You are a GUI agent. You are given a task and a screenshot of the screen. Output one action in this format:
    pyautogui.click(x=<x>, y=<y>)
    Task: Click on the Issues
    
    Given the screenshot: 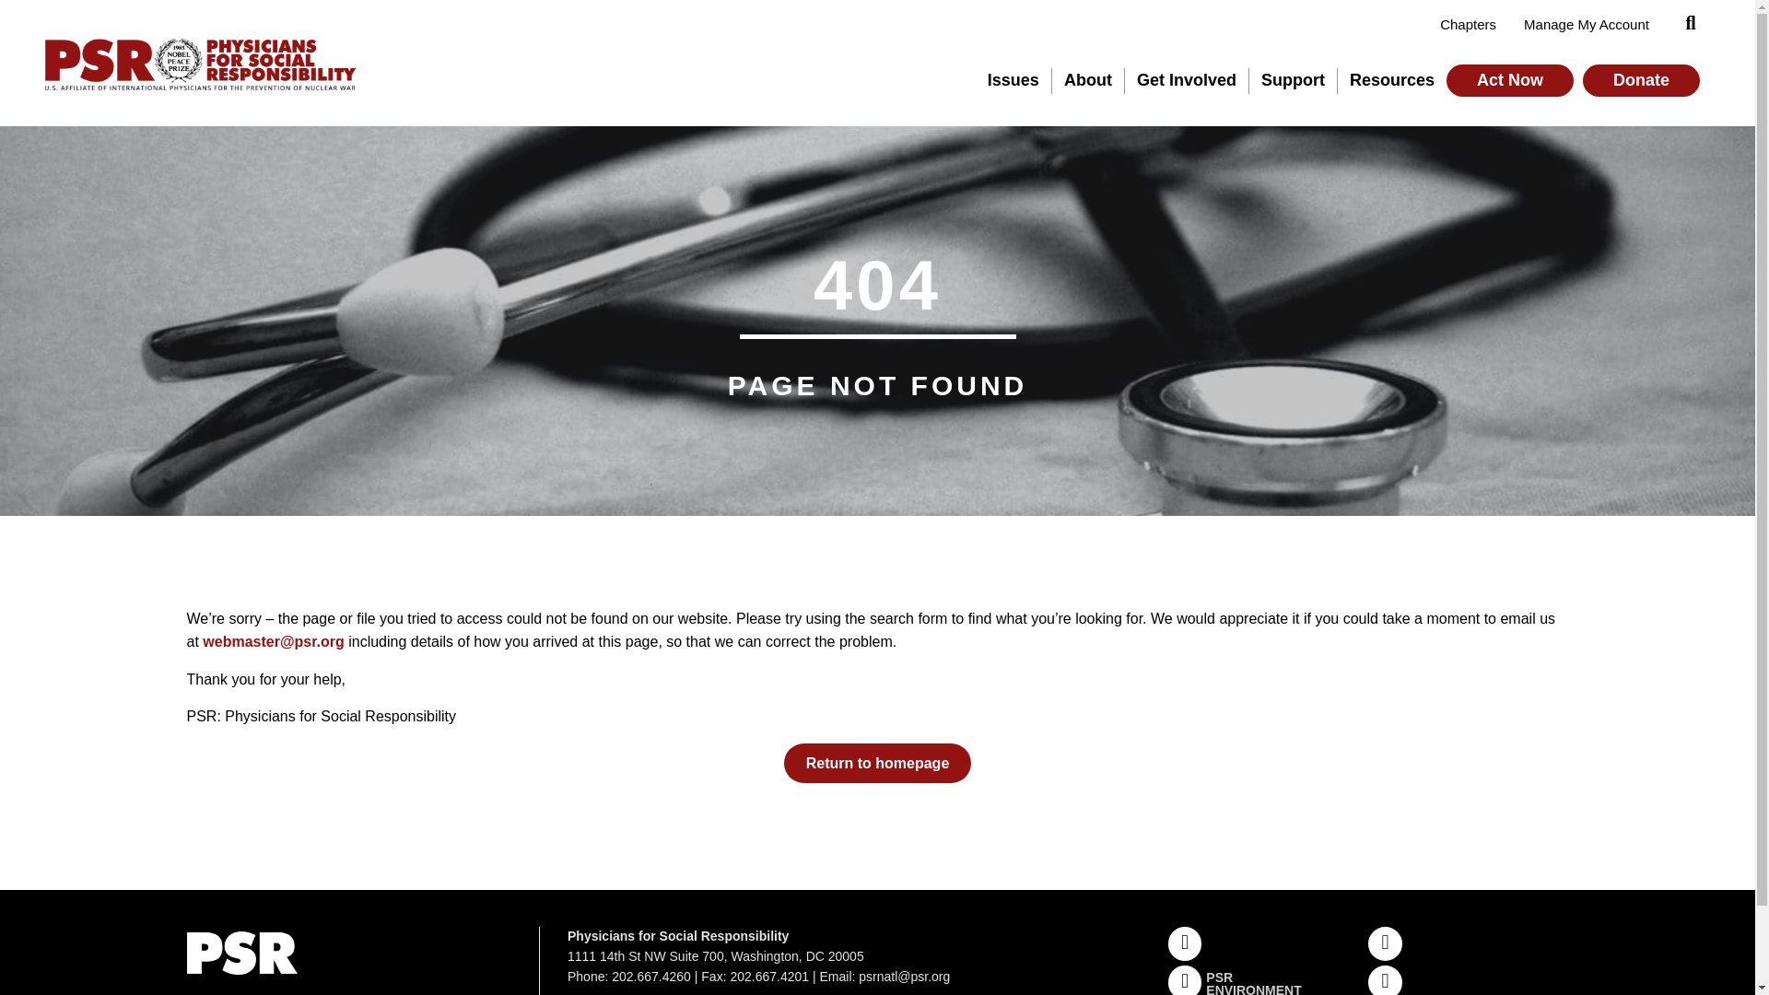 What is the action you would take?
    pyautogui.click(x=1013, y=81)
    